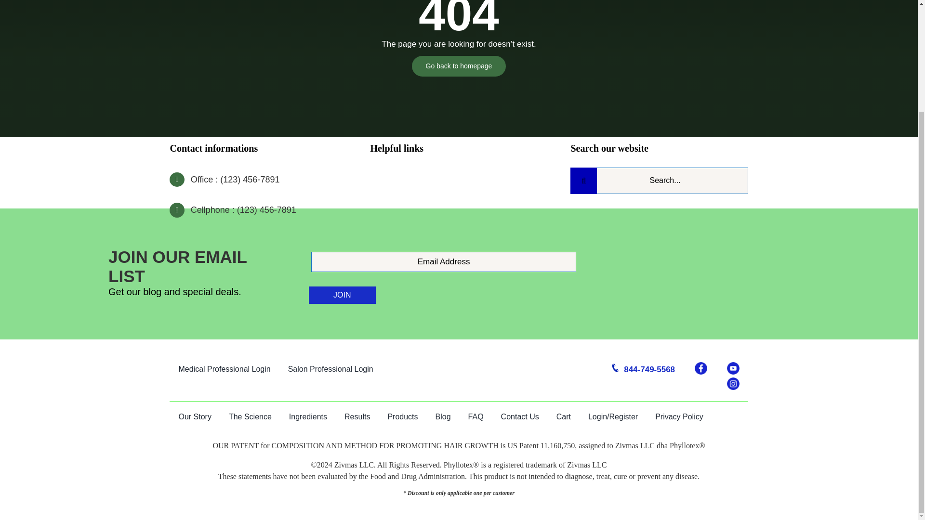 Image resolution: width=925 pixels, height=520 pixels. Describe the element at coordinates (308, 416) in the screenshot. I see `Ingredients` at that location.